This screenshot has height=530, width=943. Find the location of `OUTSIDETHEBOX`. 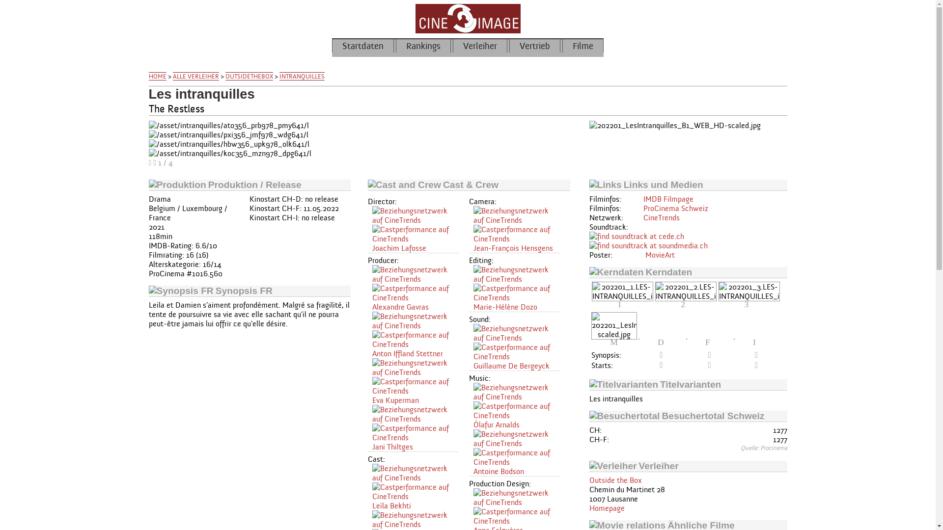

OUTSIDETHEBOX is located at coordinates (249, 77).